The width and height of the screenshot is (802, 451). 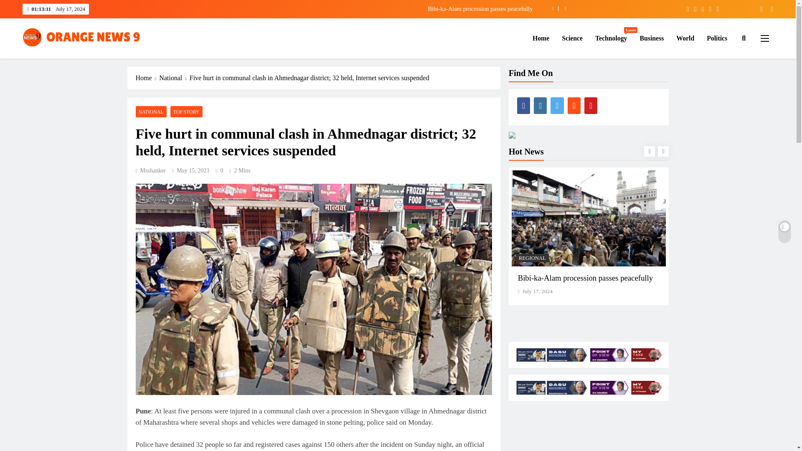 I want to click on Politics, so click(x=717, y=38).